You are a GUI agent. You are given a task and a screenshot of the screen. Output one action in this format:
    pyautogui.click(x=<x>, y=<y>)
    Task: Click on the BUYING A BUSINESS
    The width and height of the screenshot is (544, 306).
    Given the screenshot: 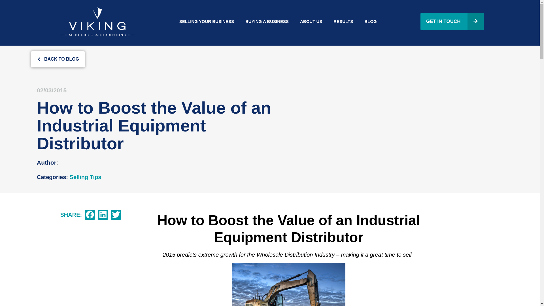 What is the action you would take?
    pyautogui.click(x=267, y=21)
    